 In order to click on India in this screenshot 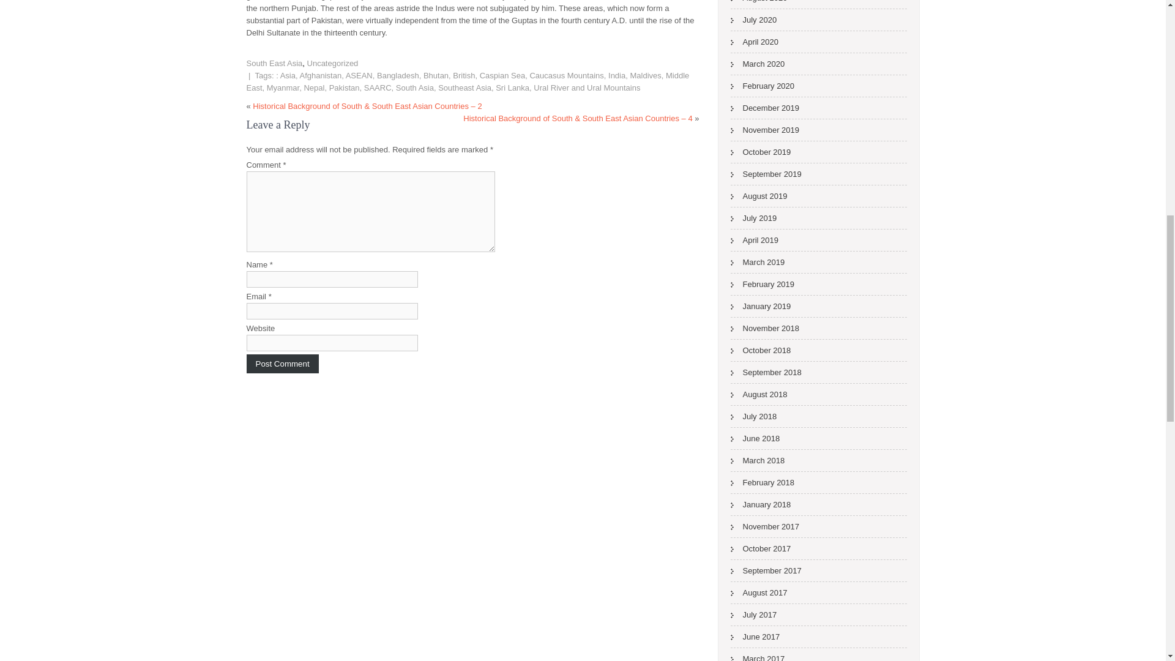, I will do `click(617, 75)`.